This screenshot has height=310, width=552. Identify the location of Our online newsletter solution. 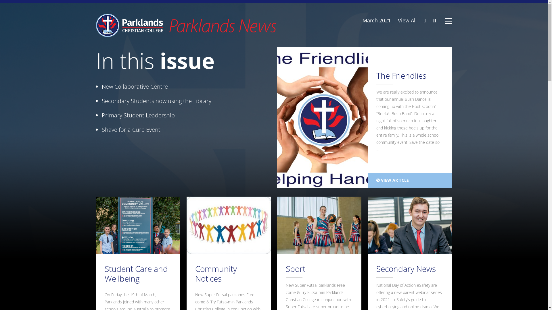
(186, 25).